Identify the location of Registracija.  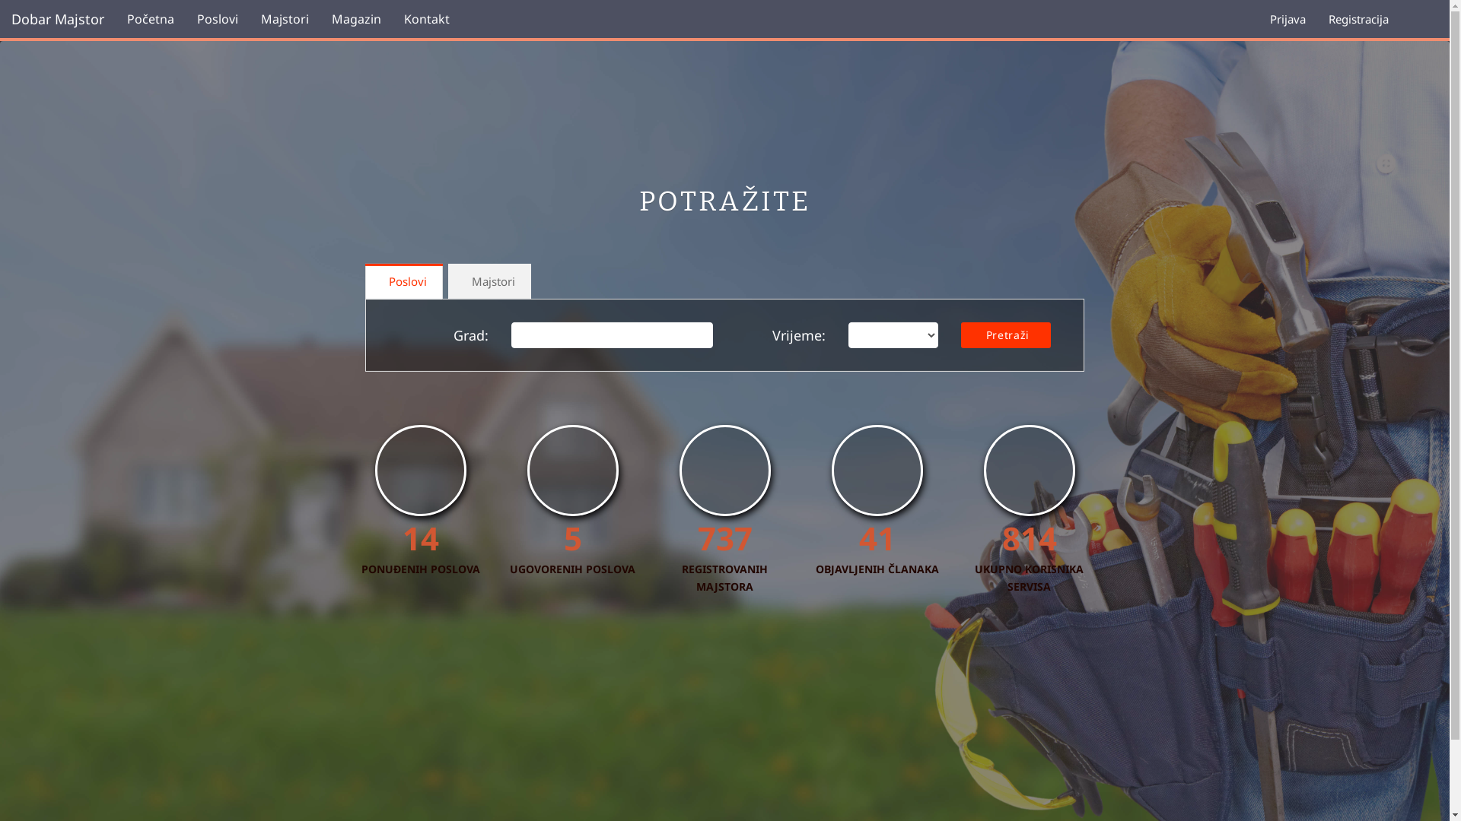
(1359, 19).